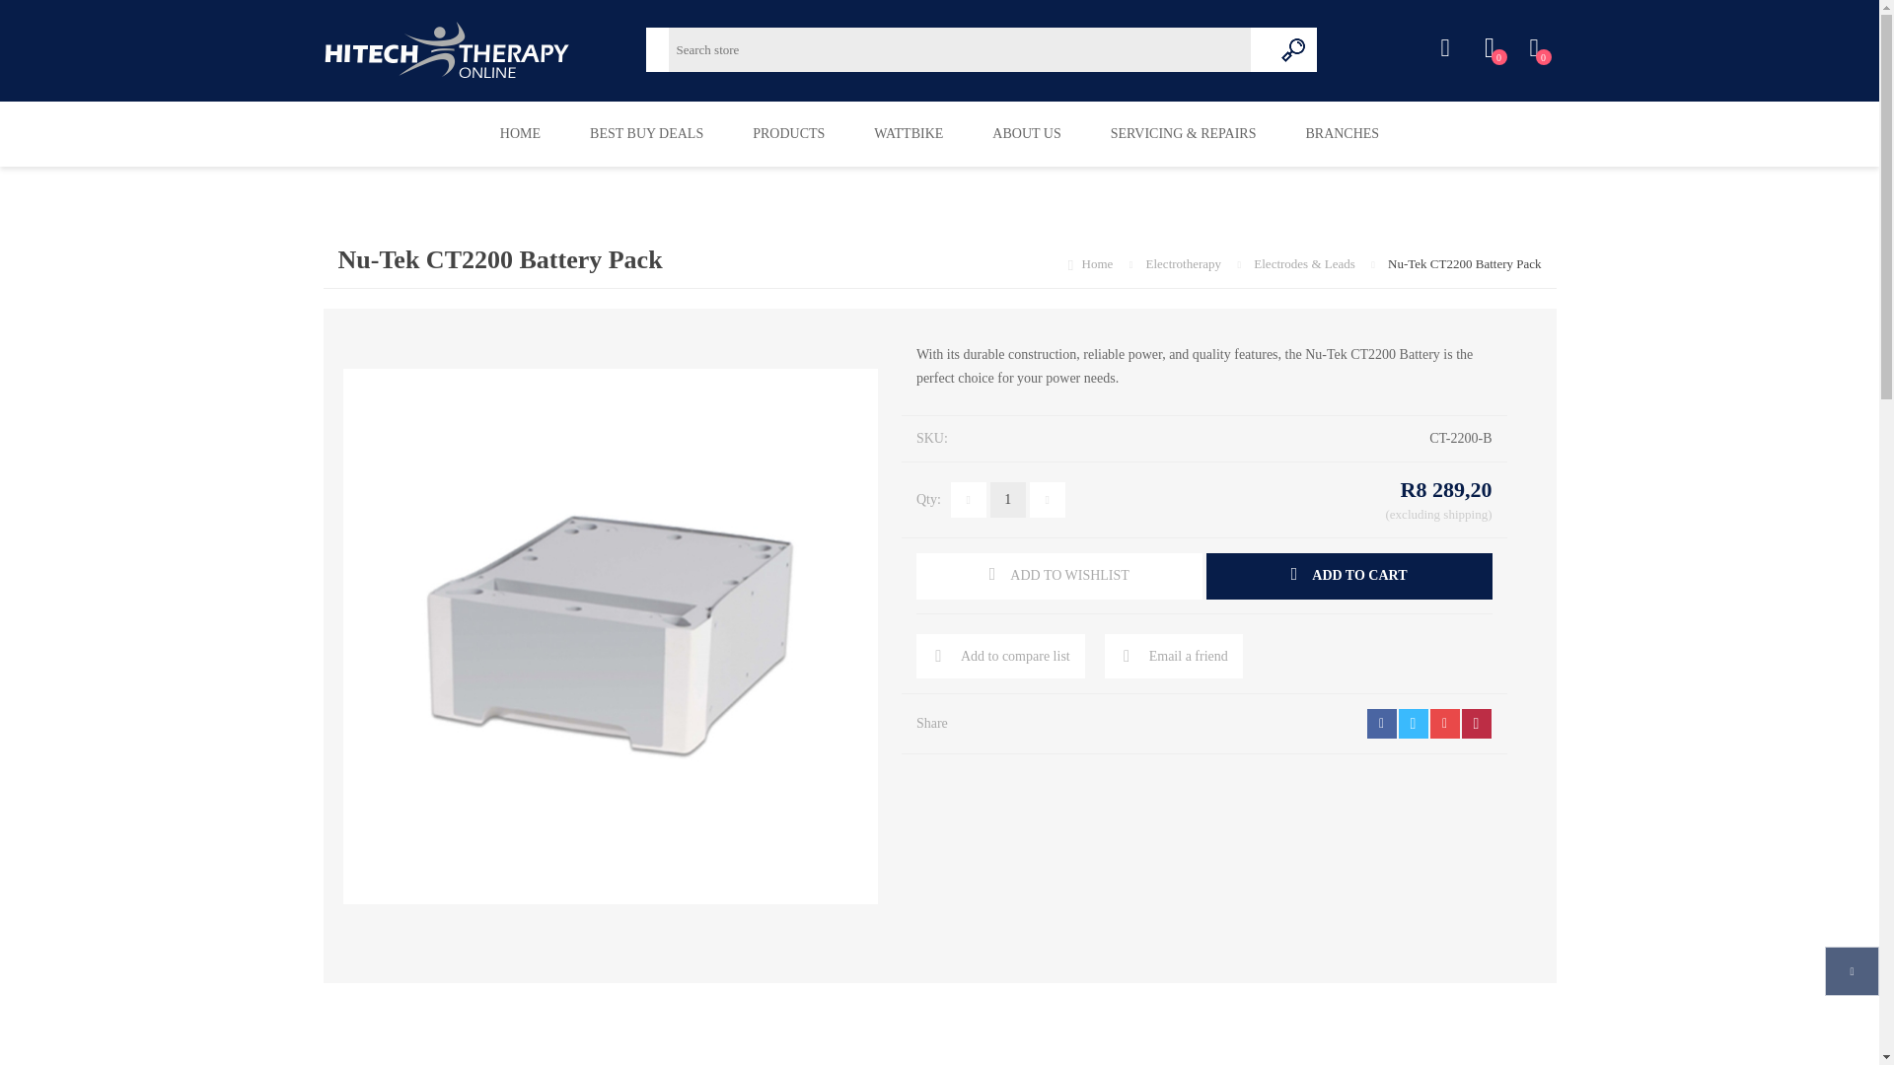 This screenshot has width=1894, height=1065. I want to click on Branches, so click(908, 133).